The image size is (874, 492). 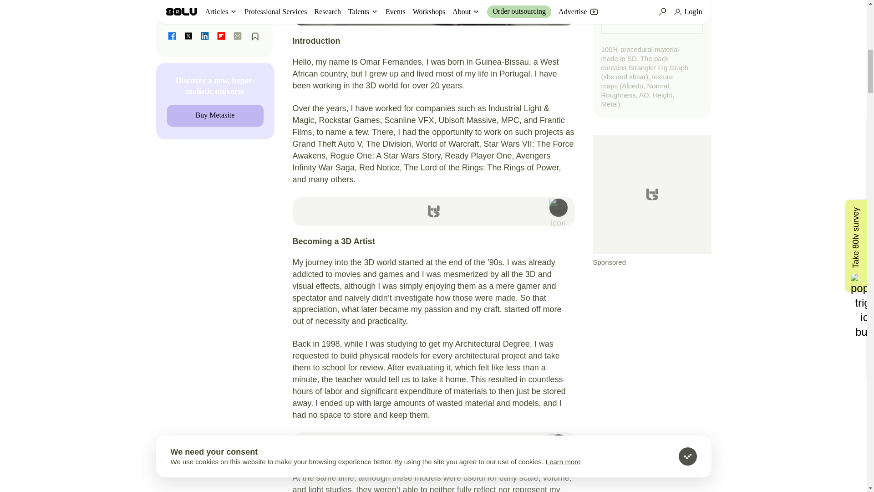 I want to click on Flipboard, so click(x=221, y=36).